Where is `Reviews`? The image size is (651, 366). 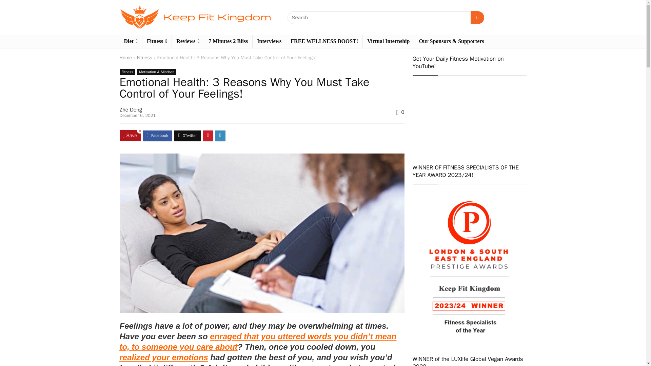 Reviews is located at coordinates (188, 41).